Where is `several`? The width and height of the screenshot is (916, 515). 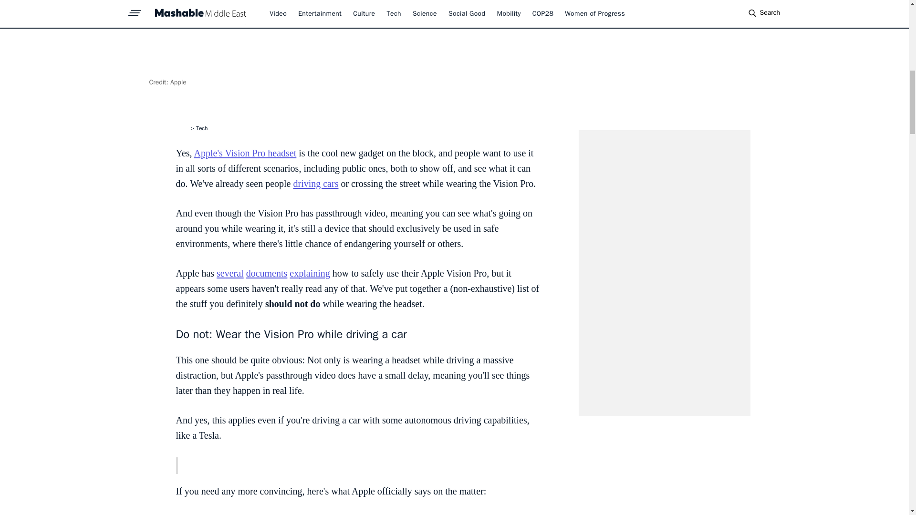
several is located at coordinates (230, 273).